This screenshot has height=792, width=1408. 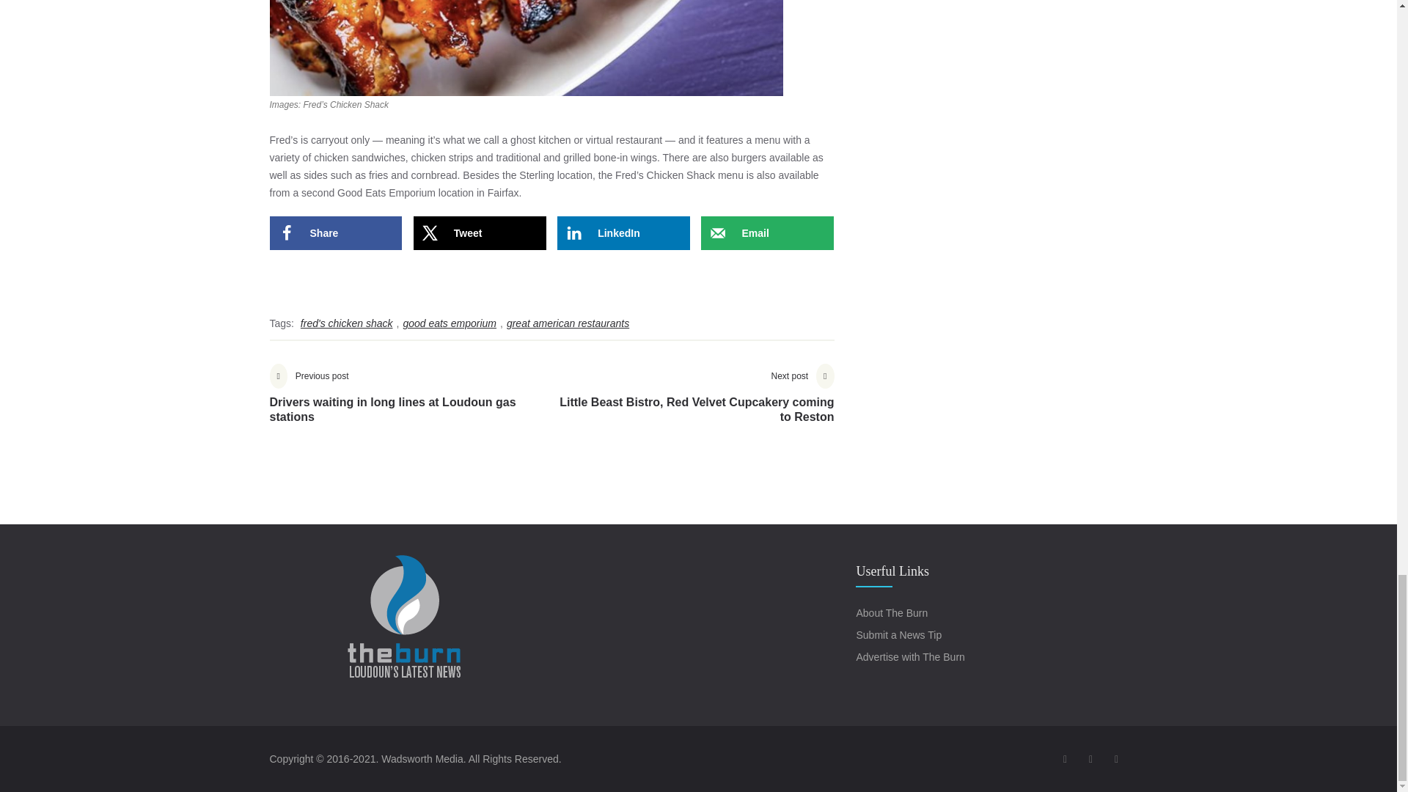 What do you see at coordinates (623, 233) in the screenshot?
I see `Share on LinkedIn` at bounding box center [623, 233].